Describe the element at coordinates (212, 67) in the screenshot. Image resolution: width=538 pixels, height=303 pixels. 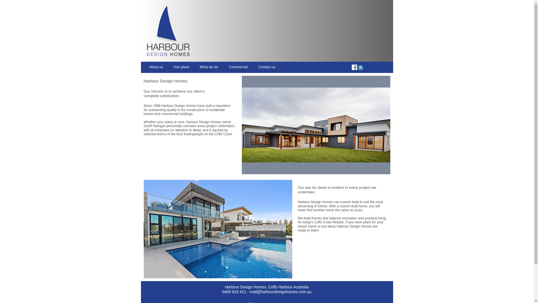
I see `What we do` at that location.